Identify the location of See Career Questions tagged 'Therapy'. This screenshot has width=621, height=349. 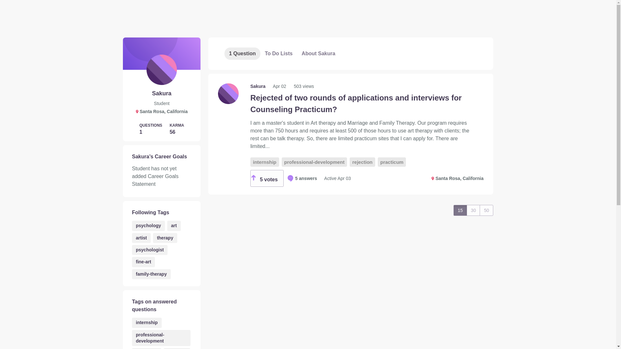
(165, 238).